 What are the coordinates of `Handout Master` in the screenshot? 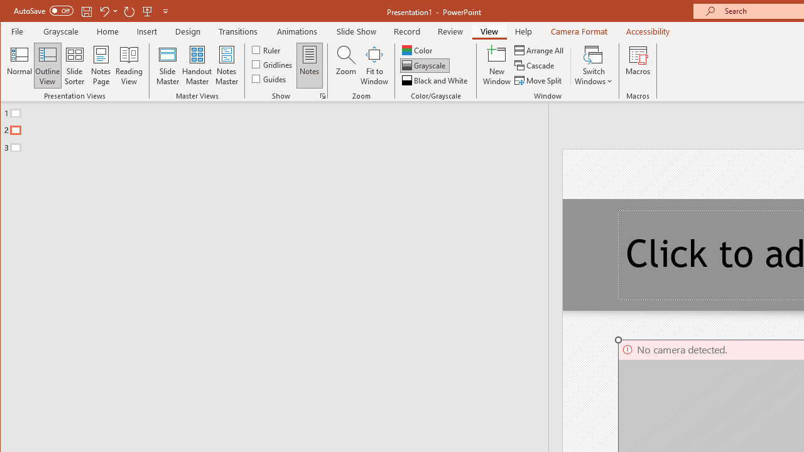 It's located at (197, 65).